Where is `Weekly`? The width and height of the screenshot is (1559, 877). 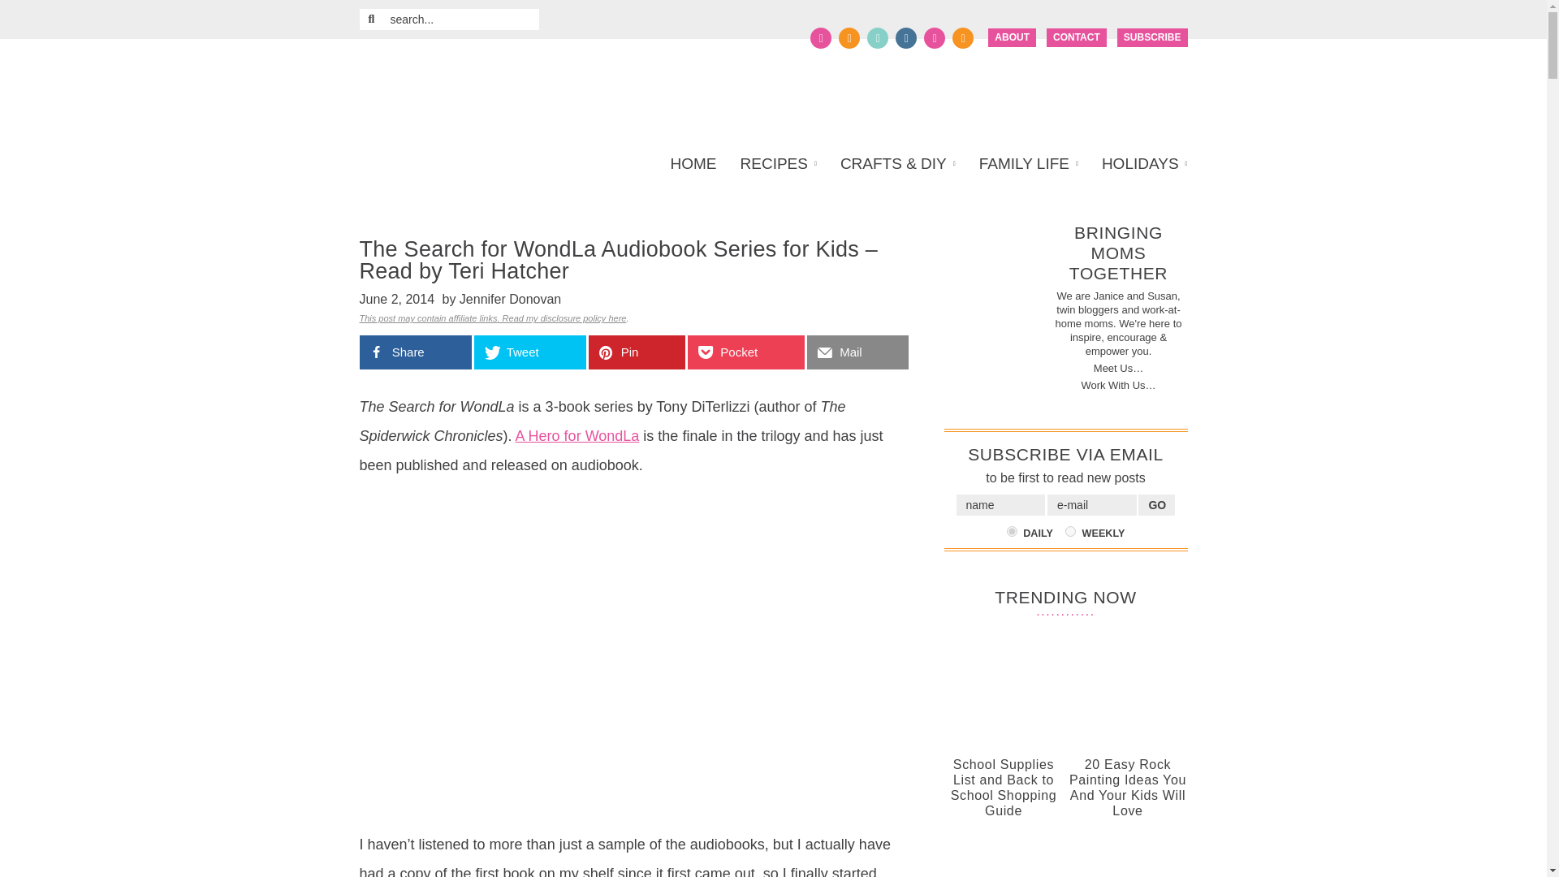 Weekly is located at coordinates (1070, 531).